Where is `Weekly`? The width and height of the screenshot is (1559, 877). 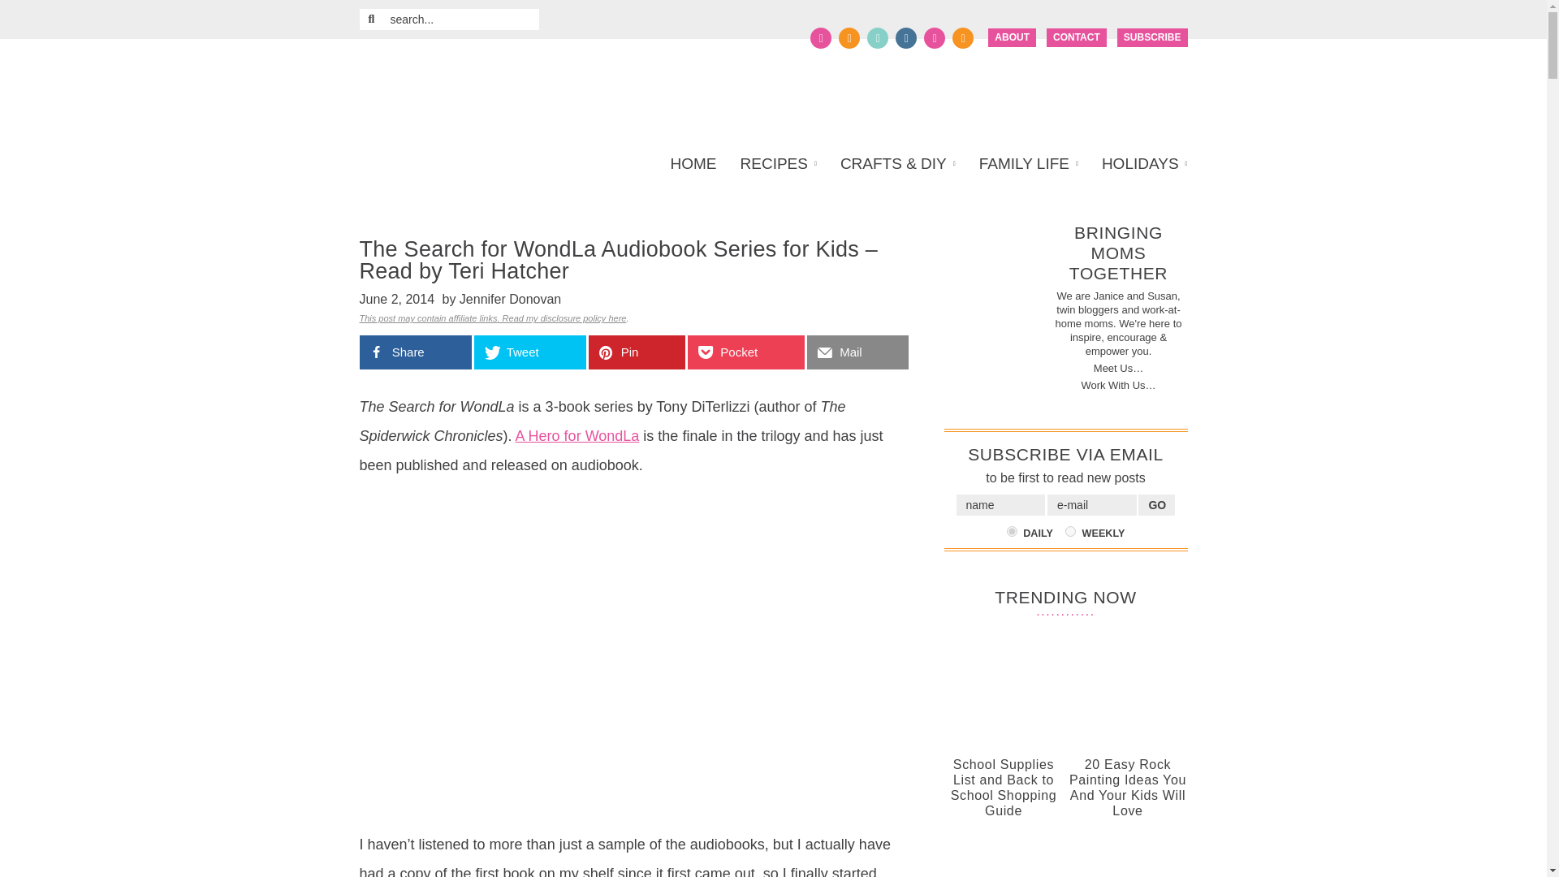 Weekly is located at coordinates (1070, 531).